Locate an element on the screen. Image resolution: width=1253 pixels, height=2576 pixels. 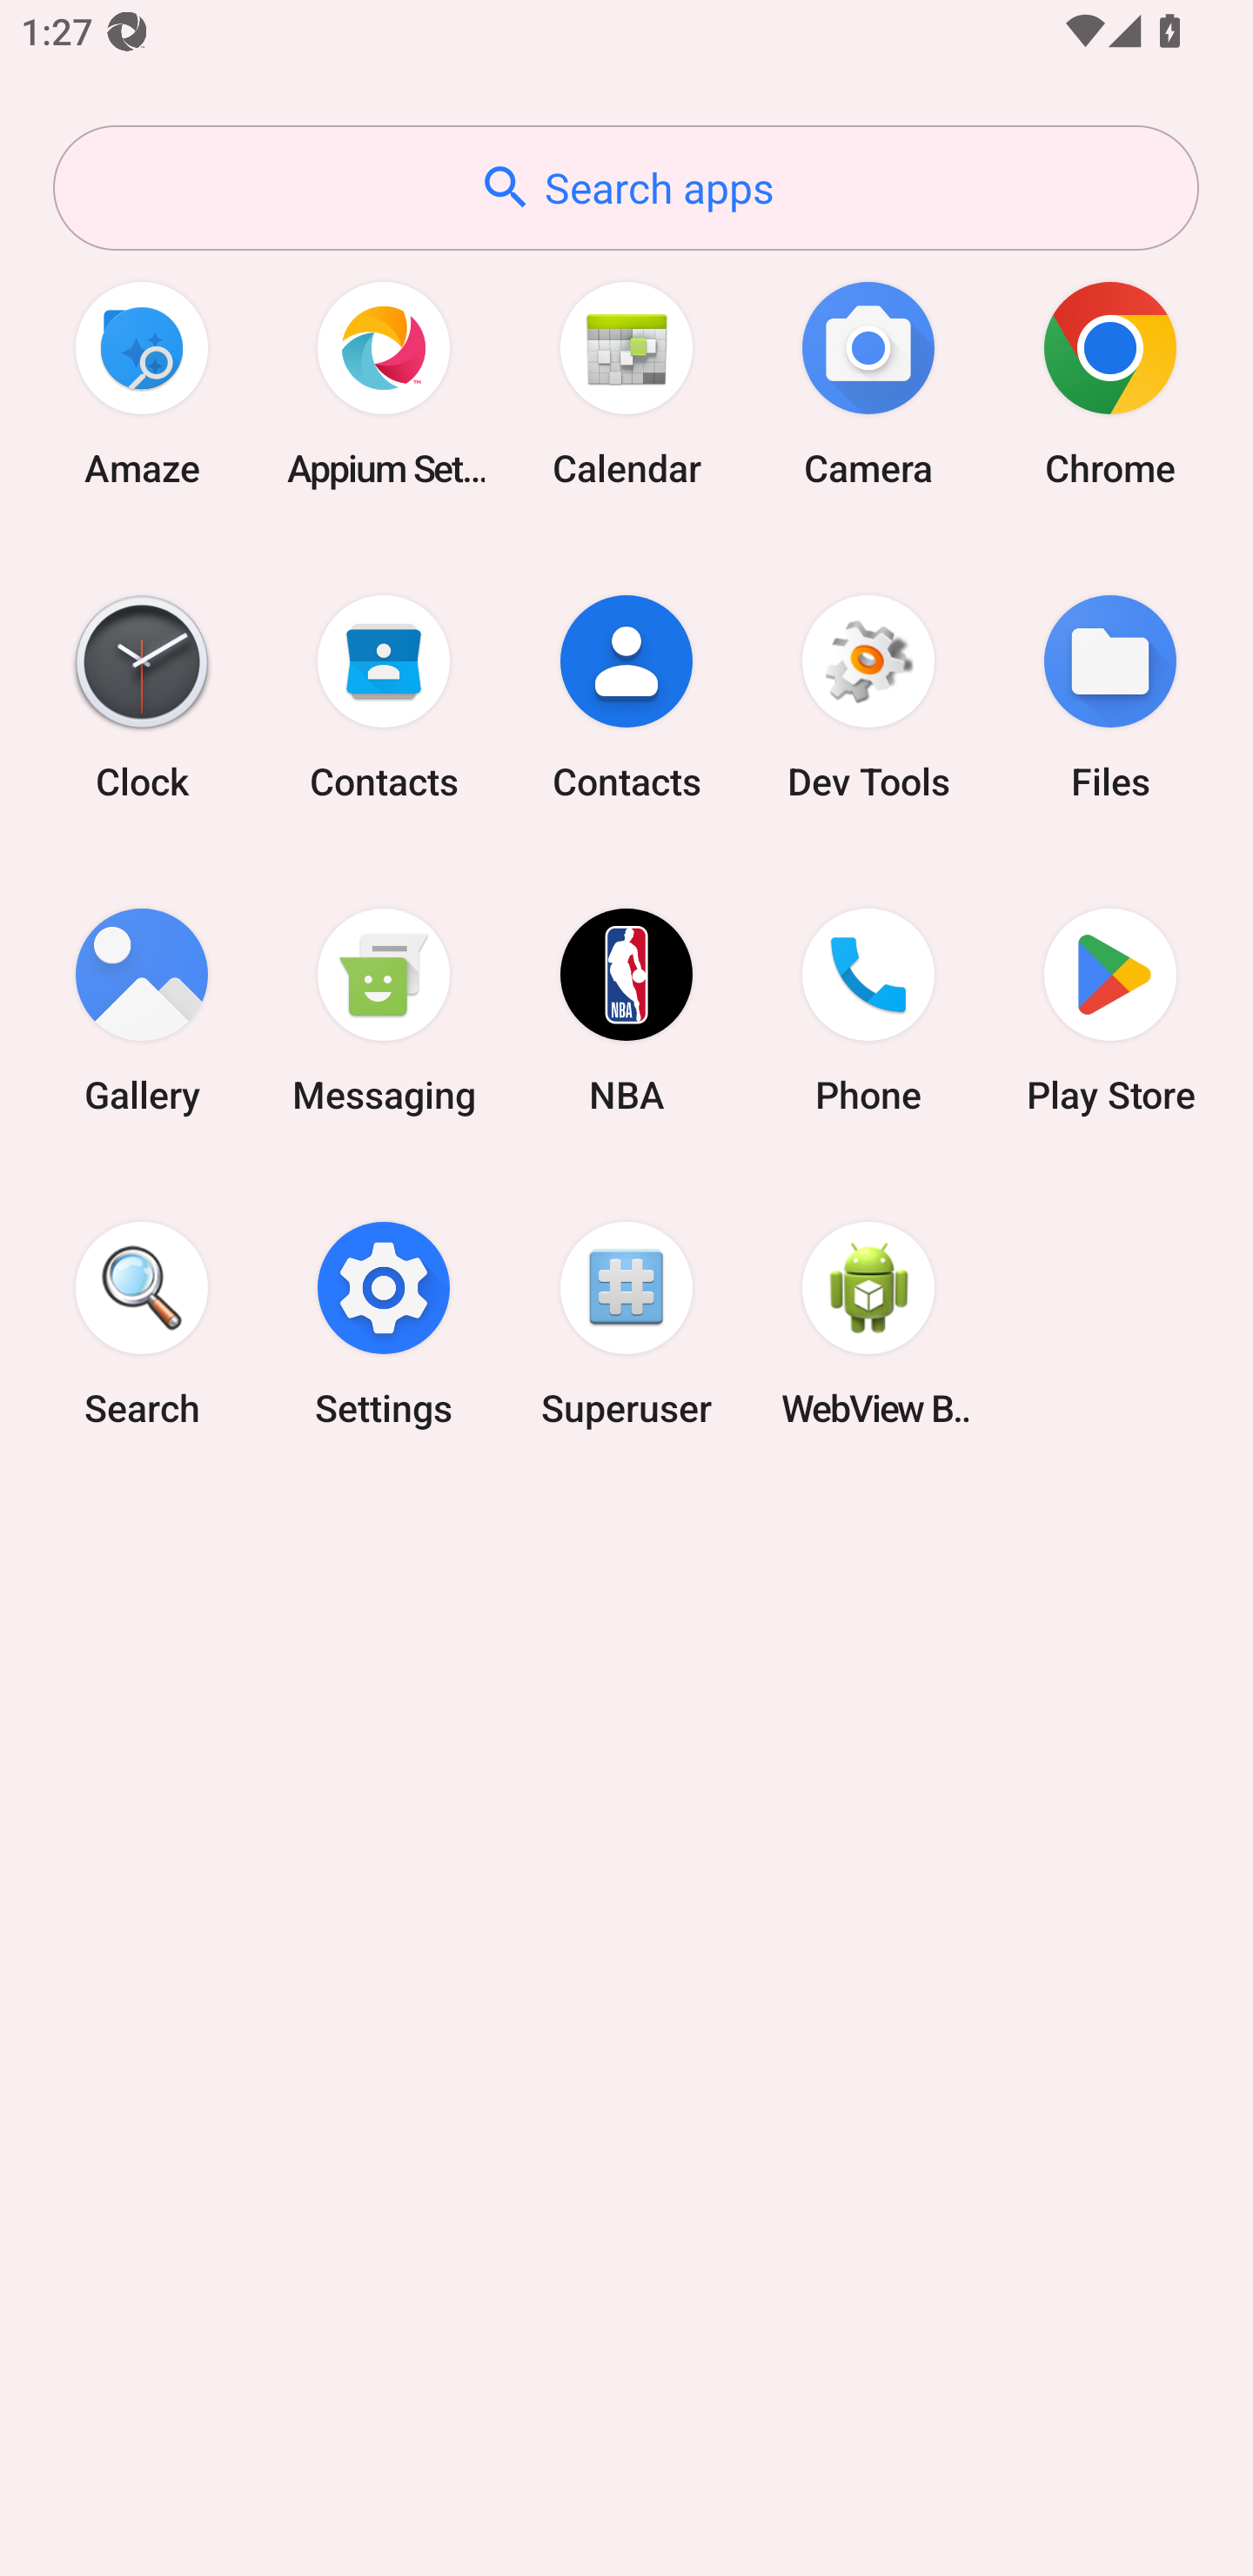
Files is located at coordinates (1110, 696).